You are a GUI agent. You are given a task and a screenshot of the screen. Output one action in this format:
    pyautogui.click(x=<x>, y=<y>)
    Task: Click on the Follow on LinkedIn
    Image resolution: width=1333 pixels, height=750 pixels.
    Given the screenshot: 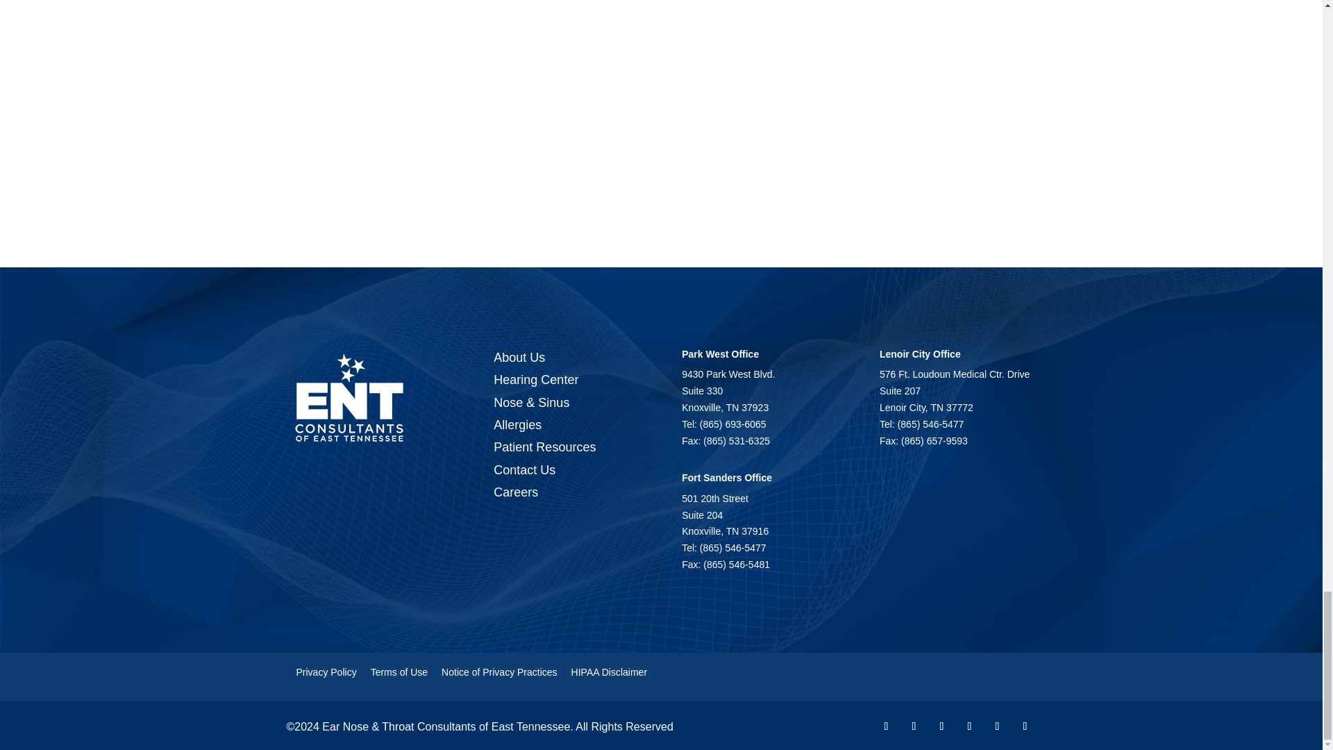 What is the action you would take?
    pyautogui.click(x=1024, y=726)
    